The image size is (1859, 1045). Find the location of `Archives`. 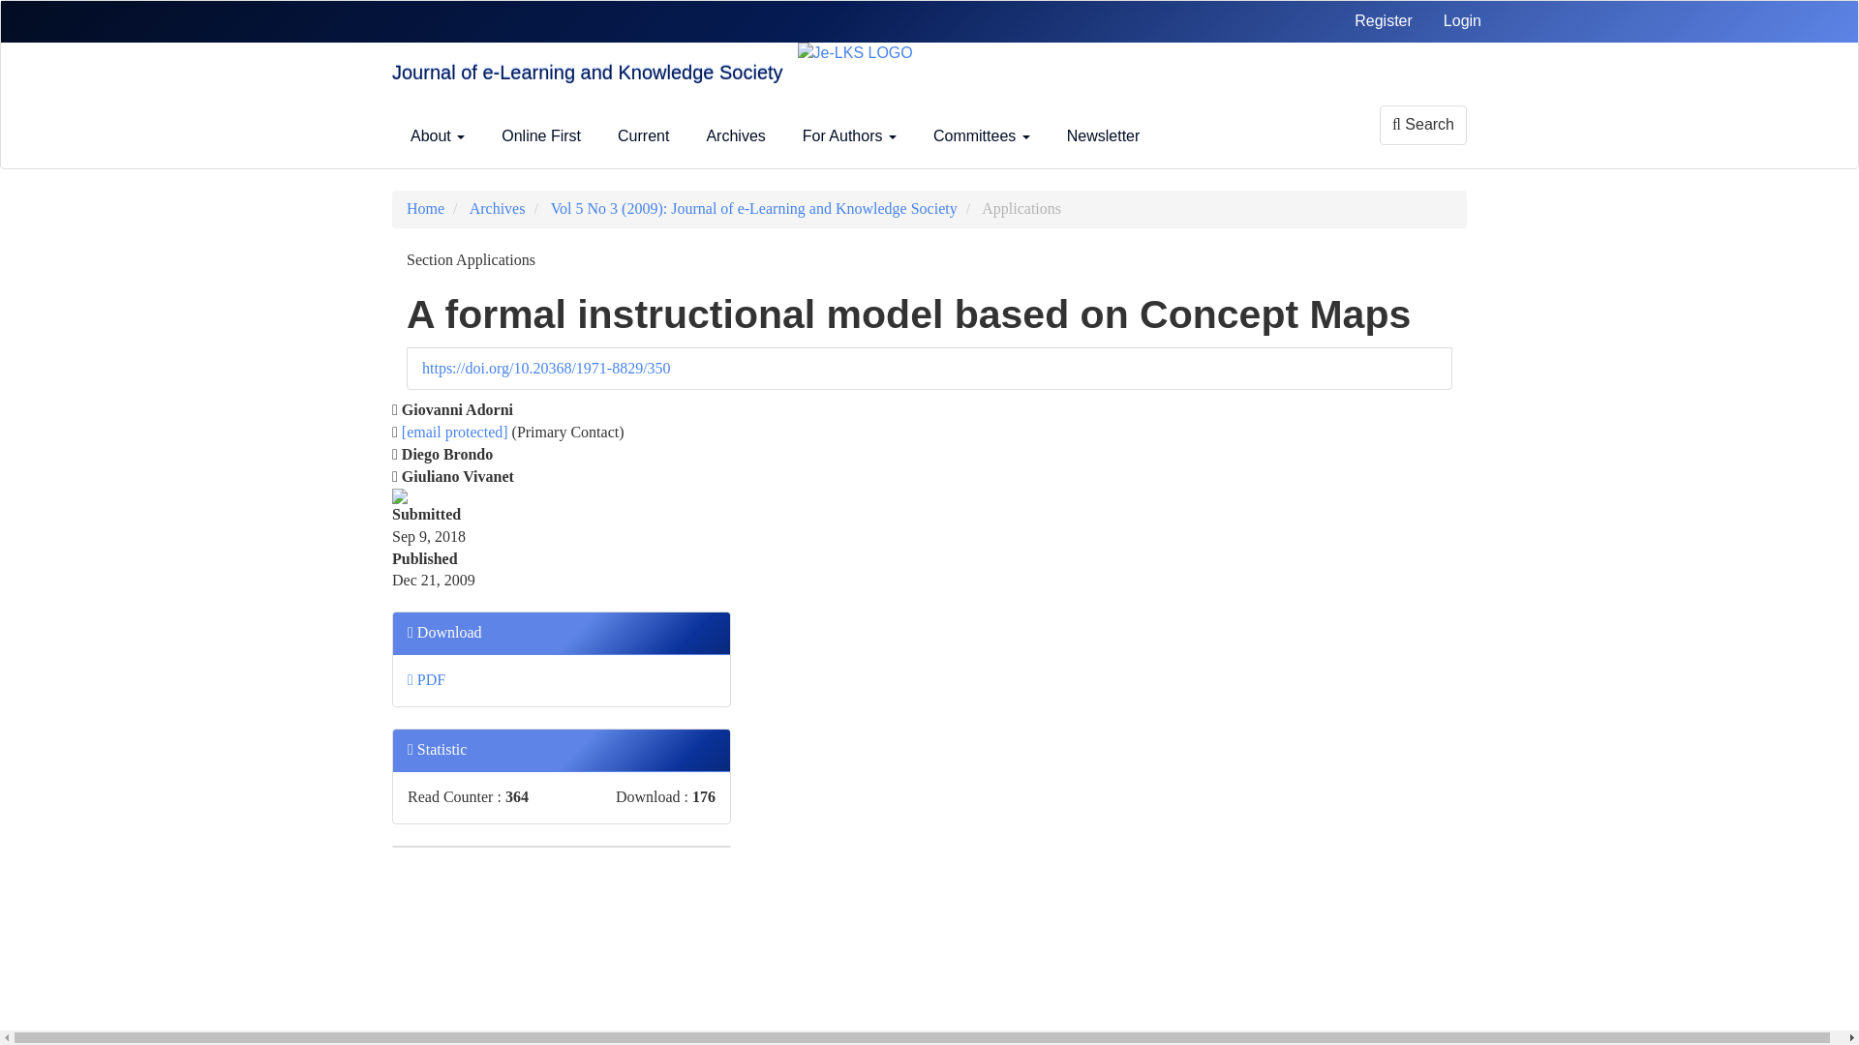

Archives is located at coordinates (498, 208).